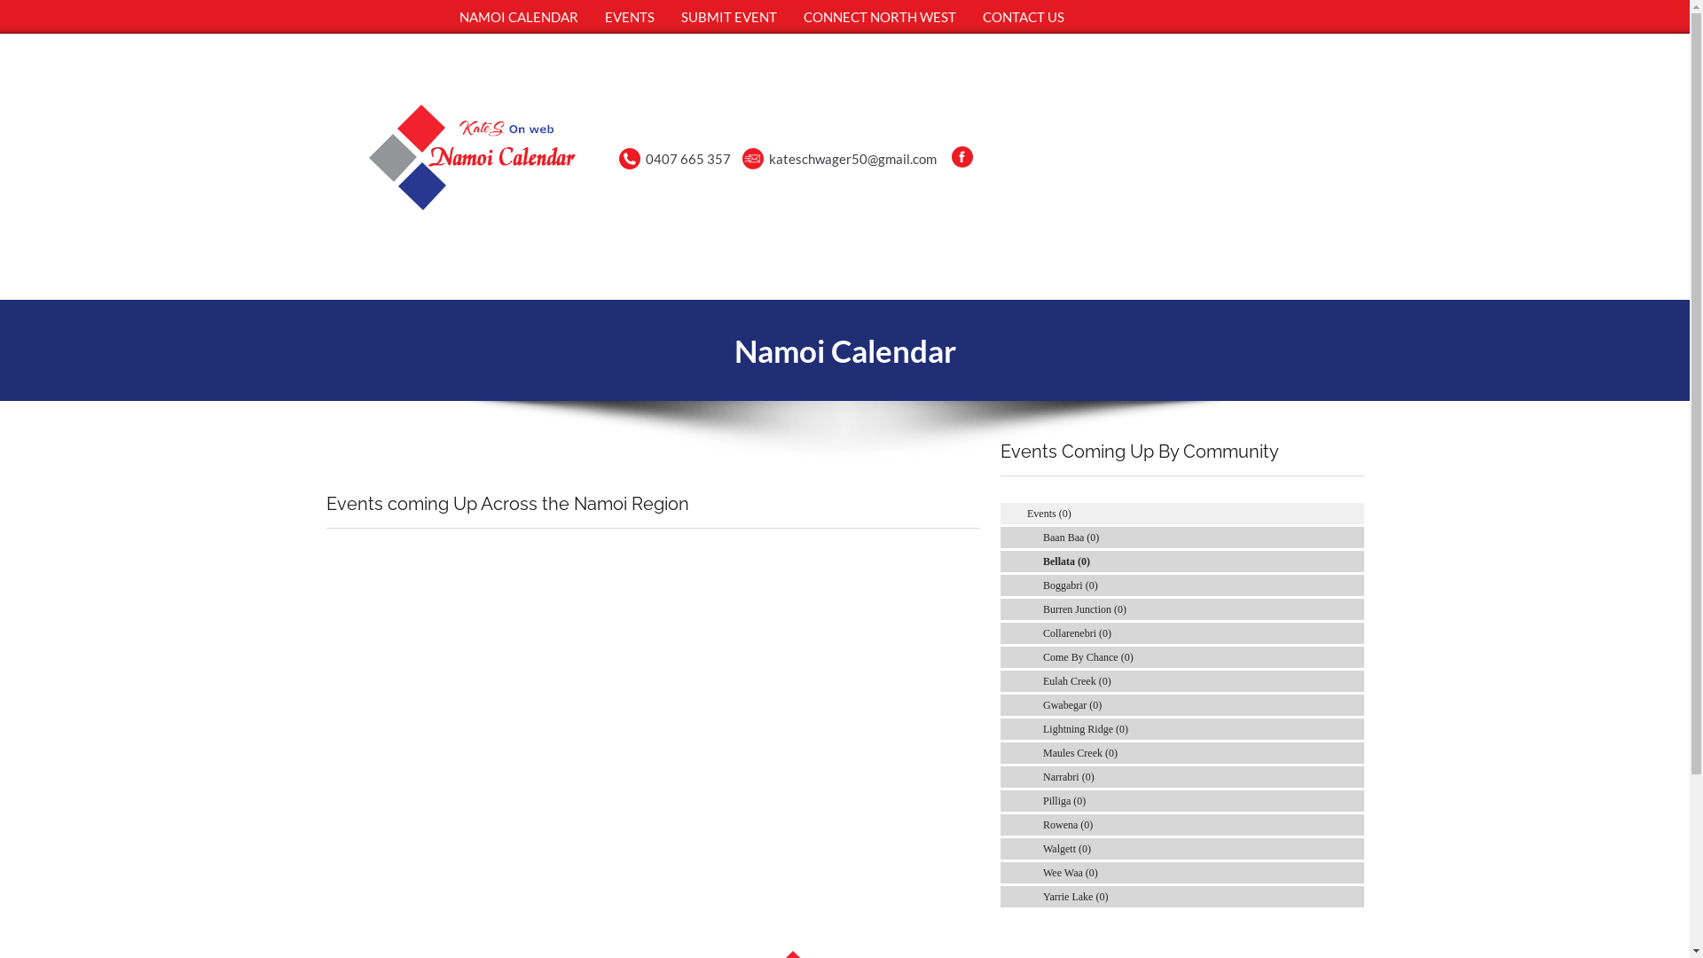  I want to click on RSS, so click(1354, 777).